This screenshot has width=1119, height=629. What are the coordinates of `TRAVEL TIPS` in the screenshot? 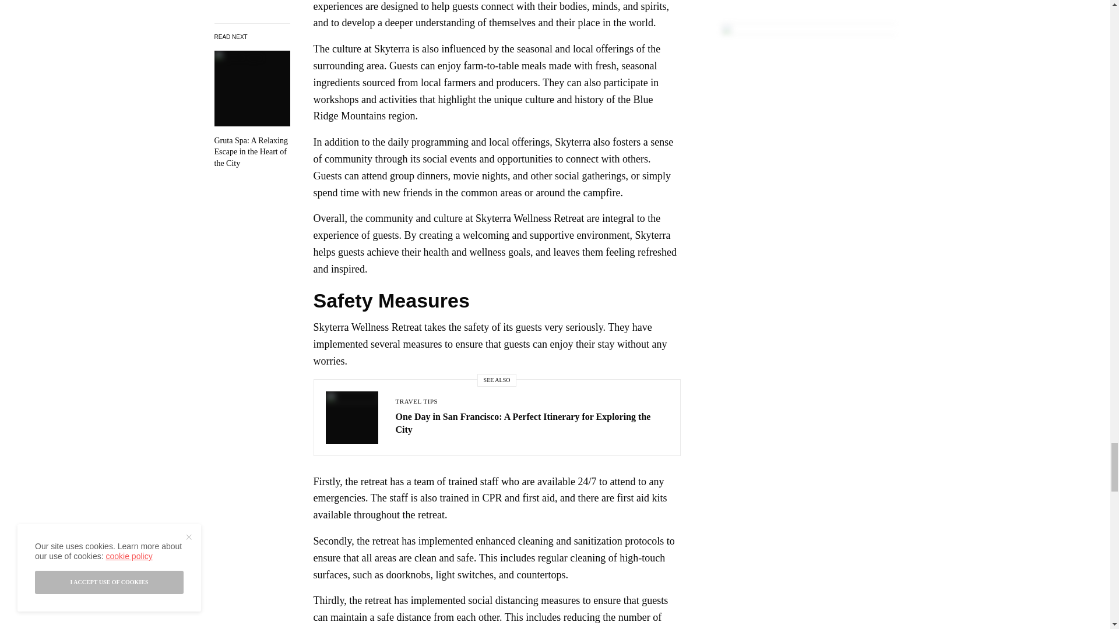 It's located at (416, 401).